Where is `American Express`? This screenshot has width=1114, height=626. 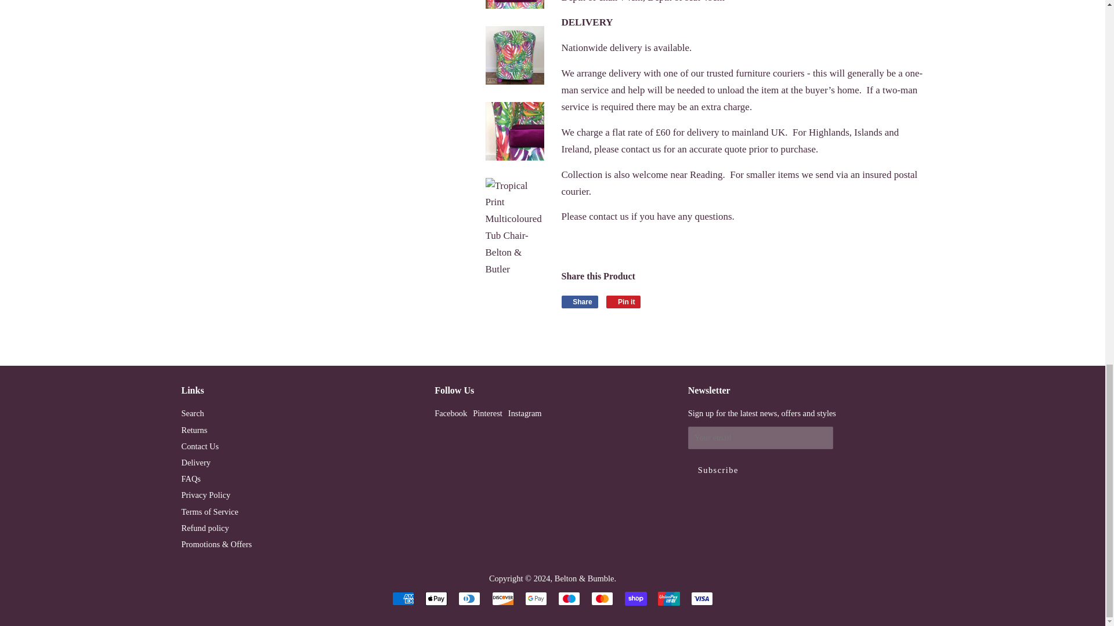 American Express is located at coordinates (403, 598).